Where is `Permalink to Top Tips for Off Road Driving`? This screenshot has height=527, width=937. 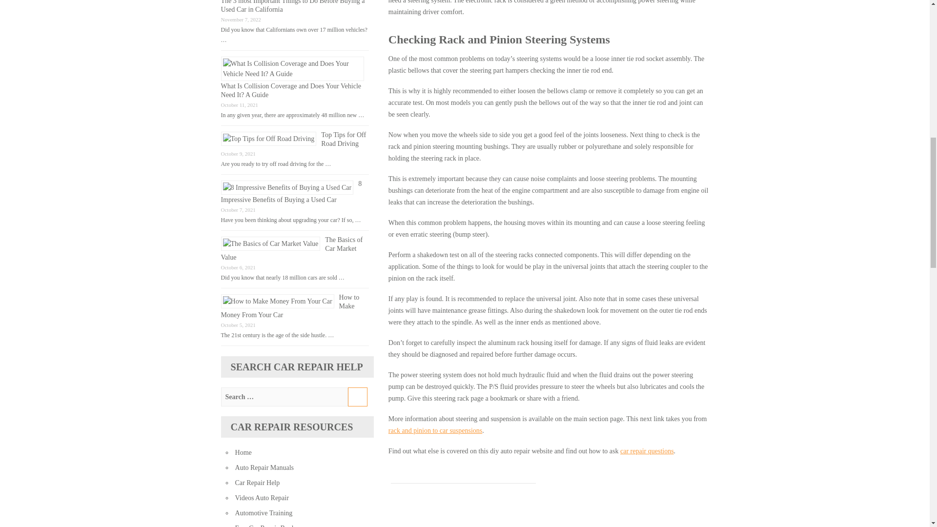 Permalink to Top Tips for Off Road Driving is located at coordinates (344, 139).